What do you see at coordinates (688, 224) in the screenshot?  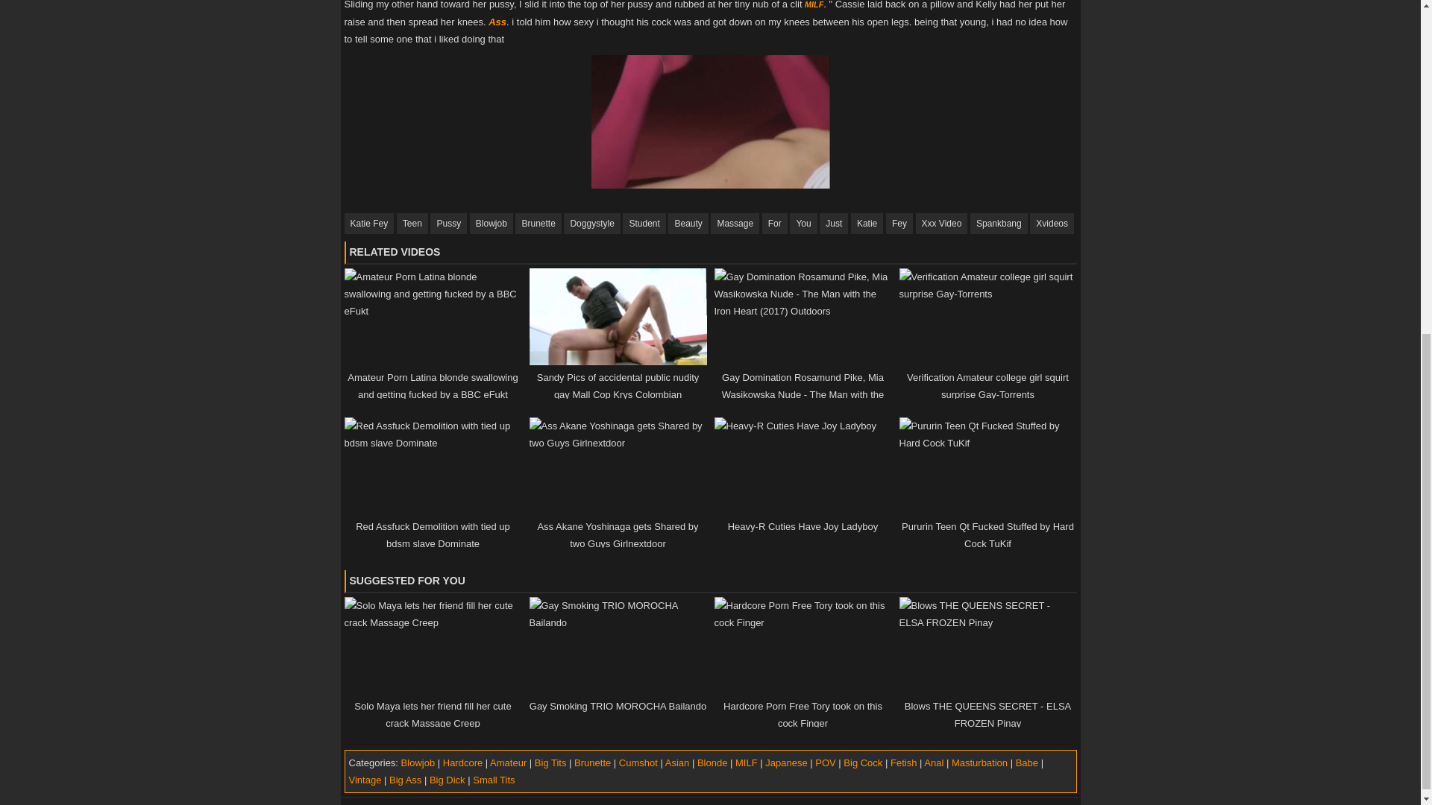 I see `Beauty` at bounding box center [688, 224].